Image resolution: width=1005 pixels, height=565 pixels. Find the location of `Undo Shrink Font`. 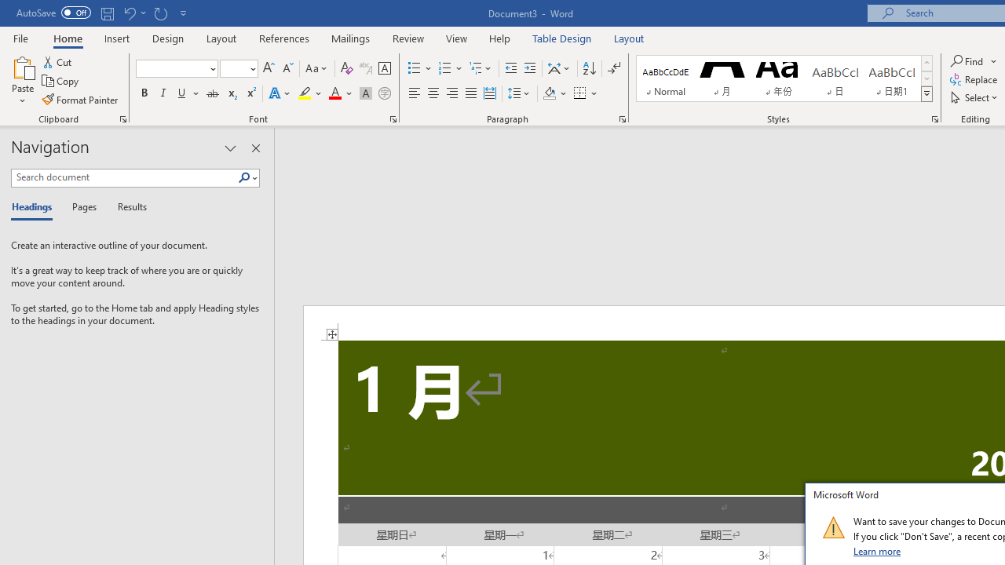

Undo Shrink Font is located at coordinates (129, 13).